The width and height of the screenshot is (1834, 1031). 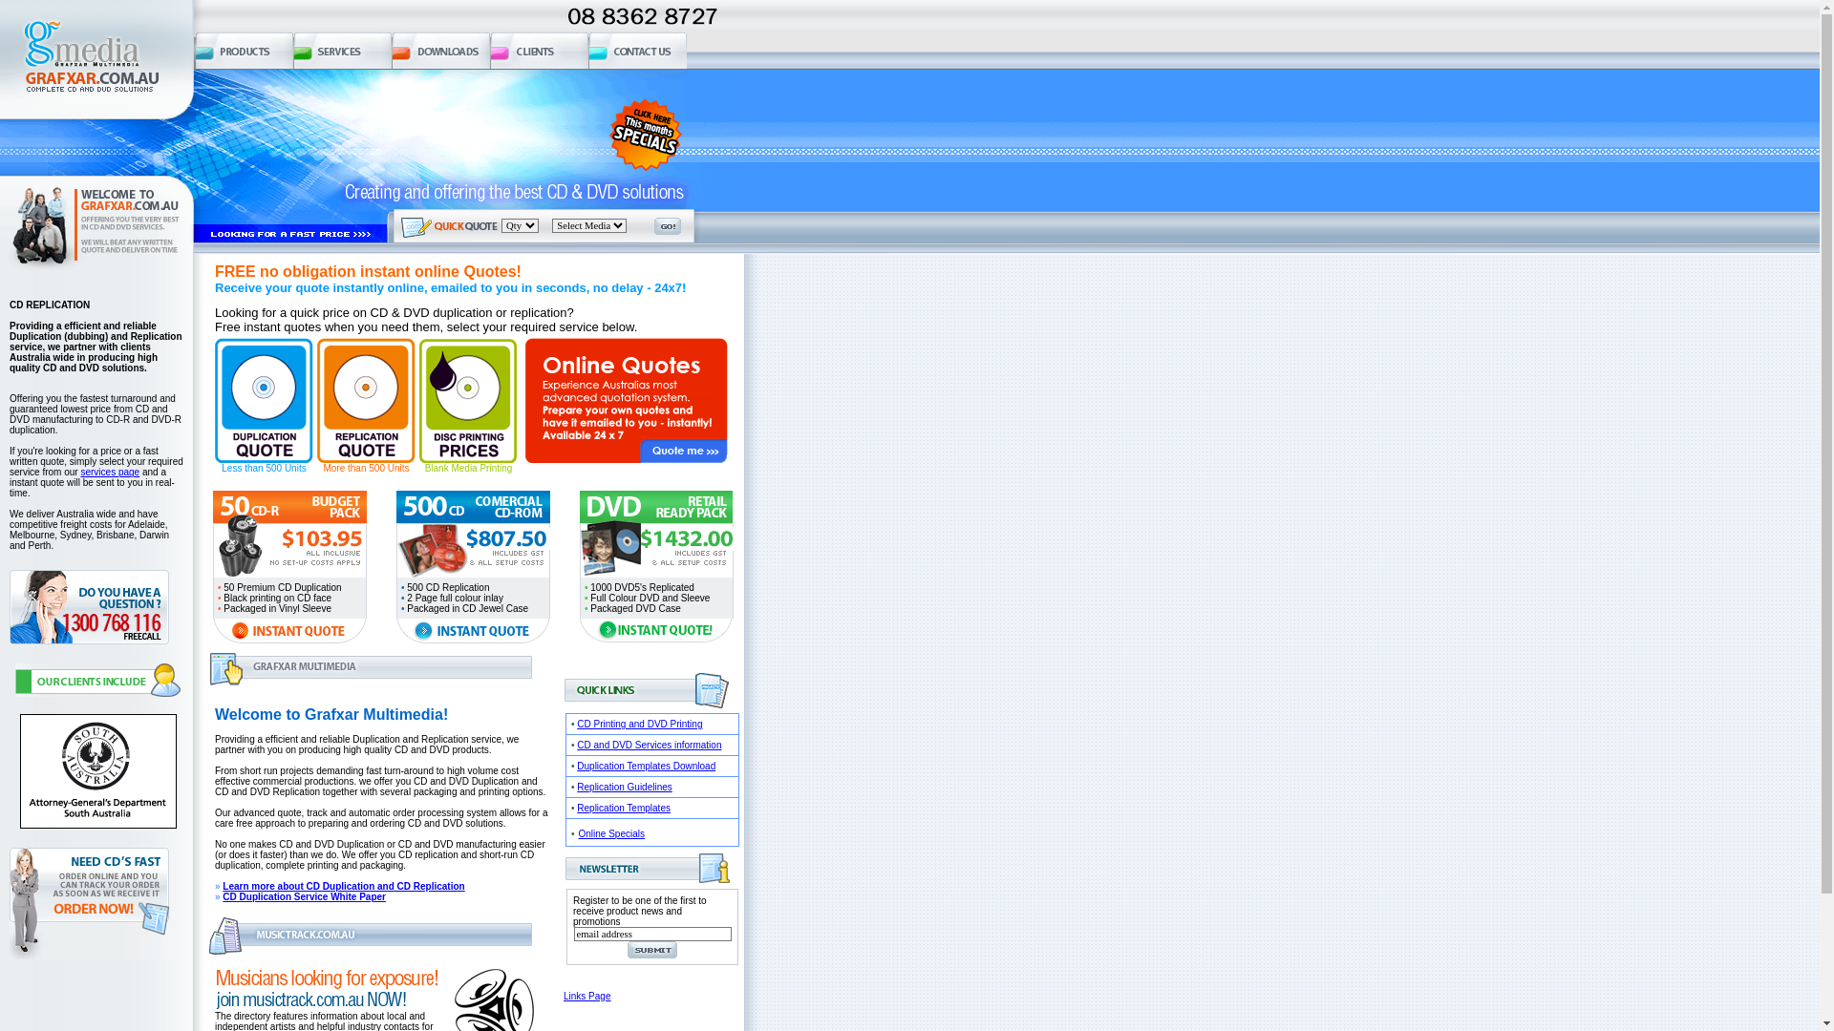 I want to click on CD and DVD Services information, so click(x=650, y=745).